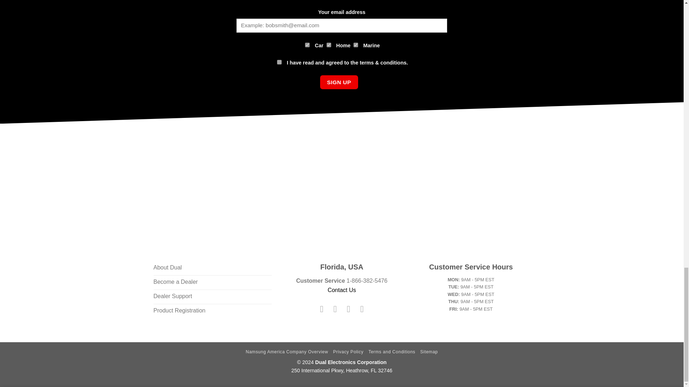  Describe the element at coordinates (322, 309) in the screenshot. I see `Follow on Facebook` at that location.